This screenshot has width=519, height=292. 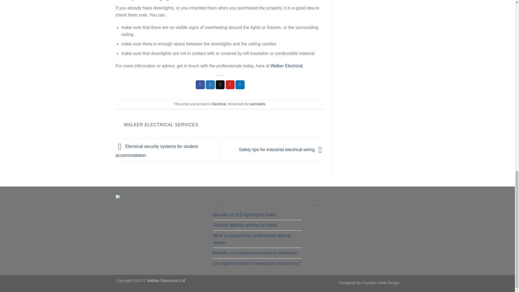 What do you see at coordinates (230, 85) in the screenshot?
I see `Pin on Pinterest` at bounding box center [230, 85].